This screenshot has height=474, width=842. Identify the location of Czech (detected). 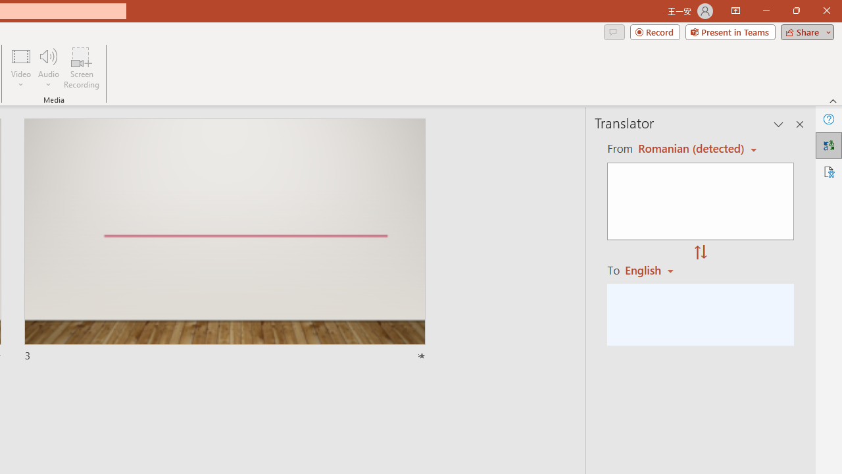
(689, 149).